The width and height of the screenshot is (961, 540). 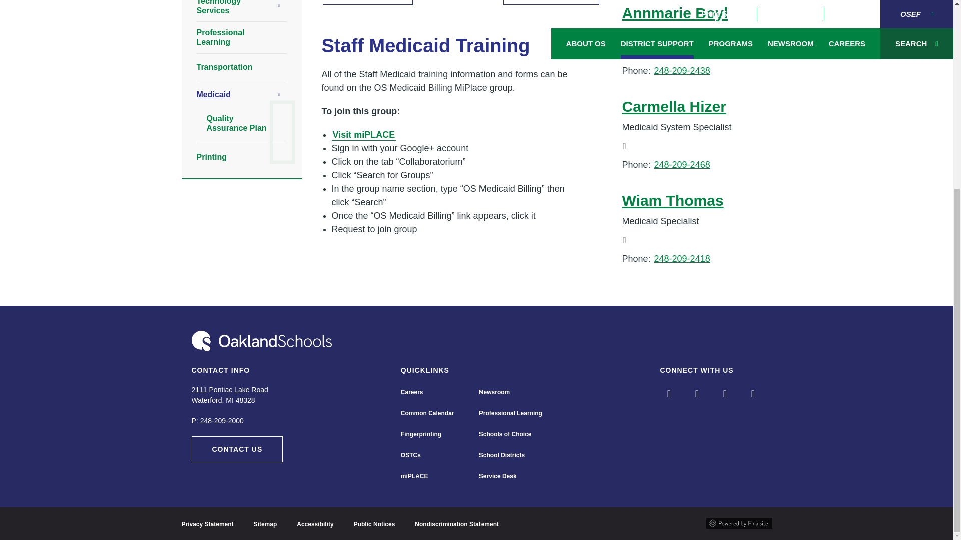 I want to click on Quality Assurance Plan, so click(x=368, y=2).